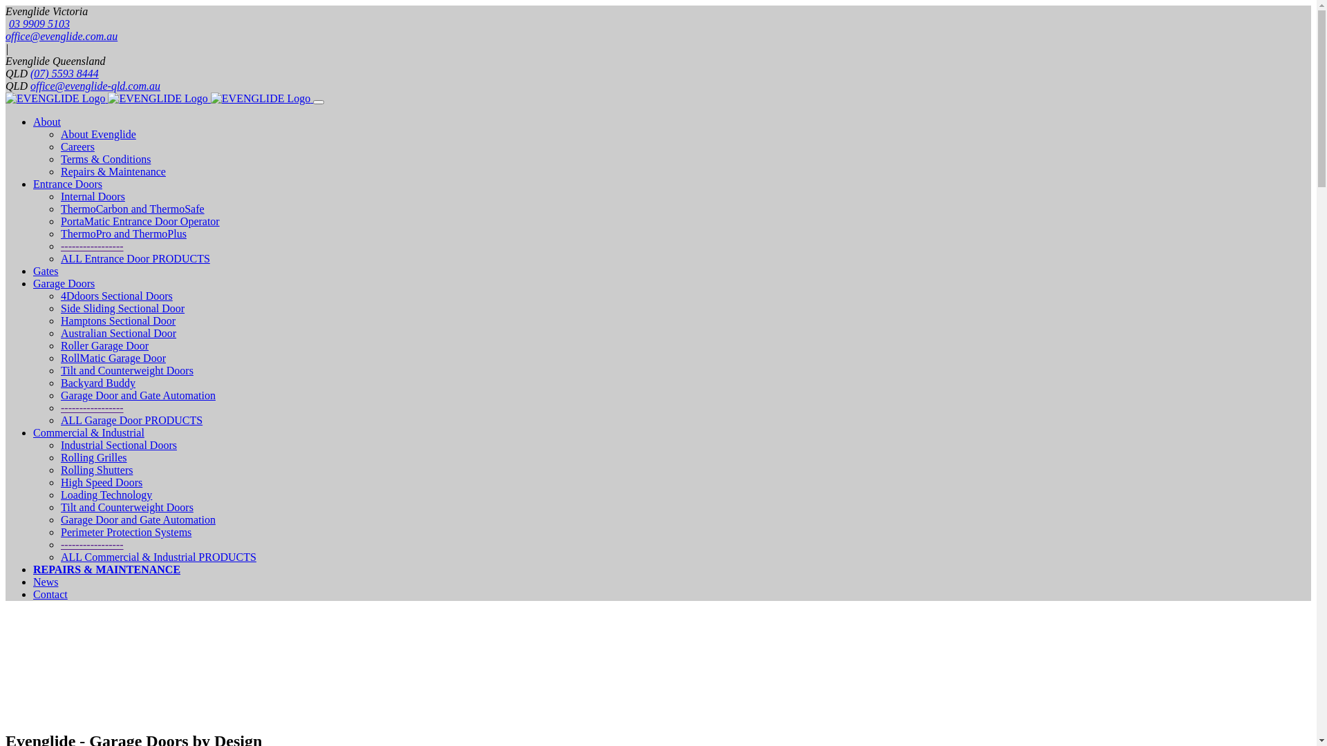 The image size is (1327, 746). I want to click on Entrance Doors, so click(68, 184).